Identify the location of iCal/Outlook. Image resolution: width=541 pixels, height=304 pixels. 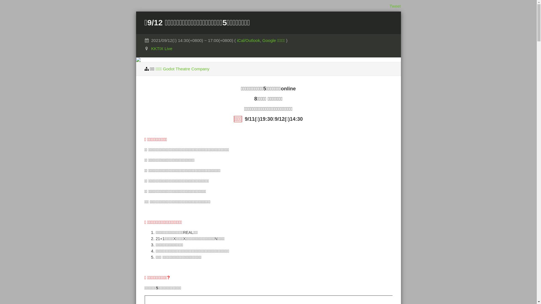
(249, 41).